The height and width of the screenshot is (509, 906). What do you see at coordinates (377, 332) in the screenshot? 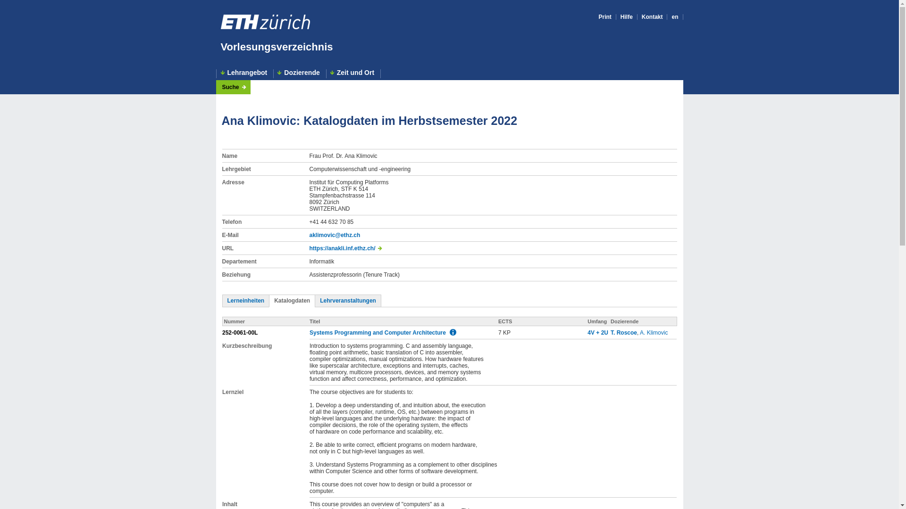
I see `Systems Programming and Computer Architecture` at bounding box center [377, 332].